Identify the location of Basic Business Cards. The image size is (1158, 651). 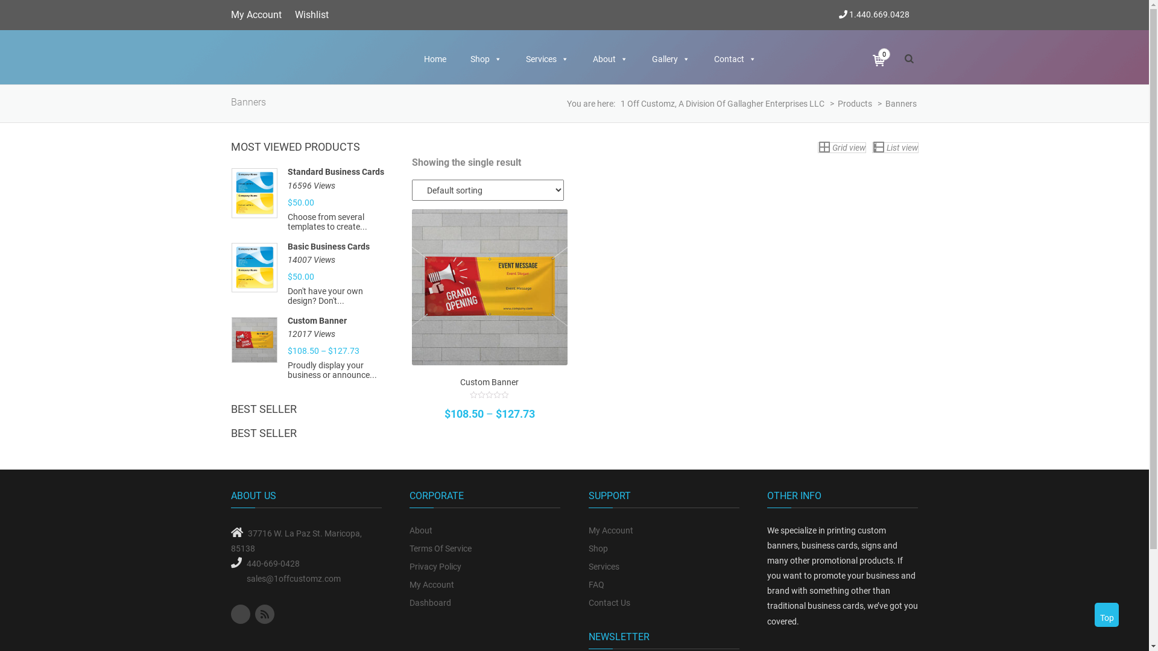
(341, 247).